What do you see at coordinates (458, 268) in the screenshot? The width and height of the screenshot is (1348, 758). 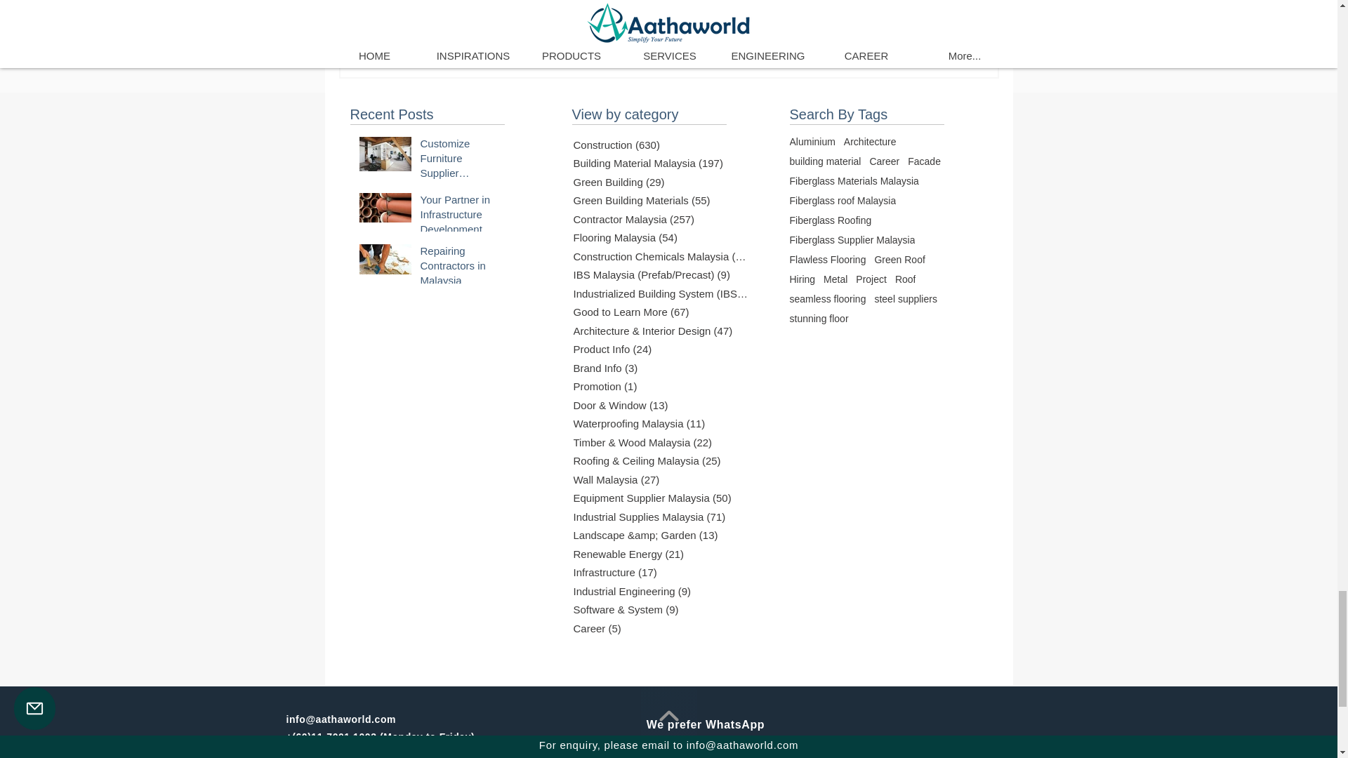 I see `Customize Furniture Supplier Malaysia:` at bounding box center [458, 268].